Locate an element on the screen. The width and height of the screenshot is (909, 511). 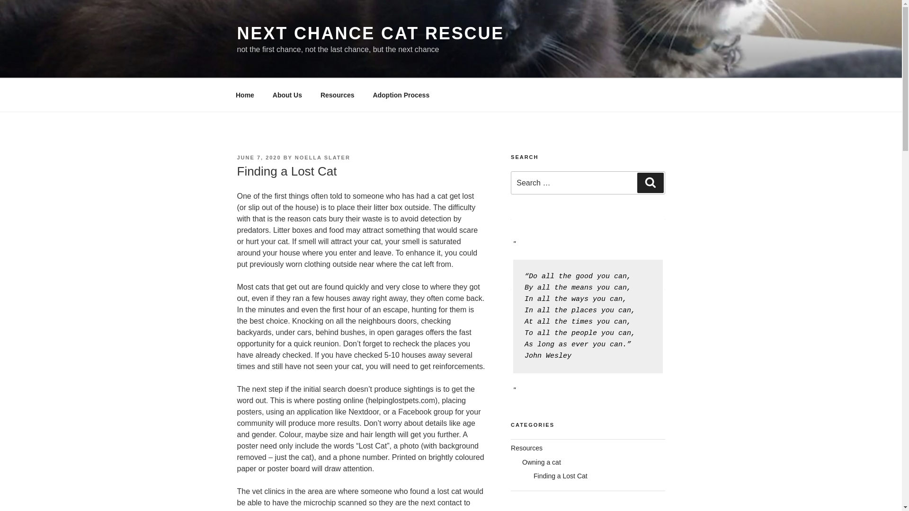
Resources is located at coordinates (526, 448).